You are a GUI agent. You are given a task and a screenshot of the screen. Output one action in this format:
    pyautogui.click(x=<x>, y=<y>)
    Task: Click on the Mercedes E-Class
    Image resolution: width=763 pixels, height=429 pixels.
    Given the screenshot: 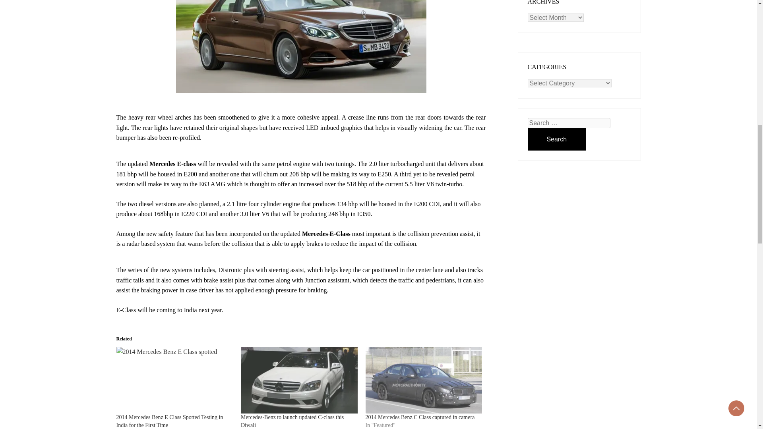 What is the action you would take?
    pyautogui.click(x=326, y=234)
    